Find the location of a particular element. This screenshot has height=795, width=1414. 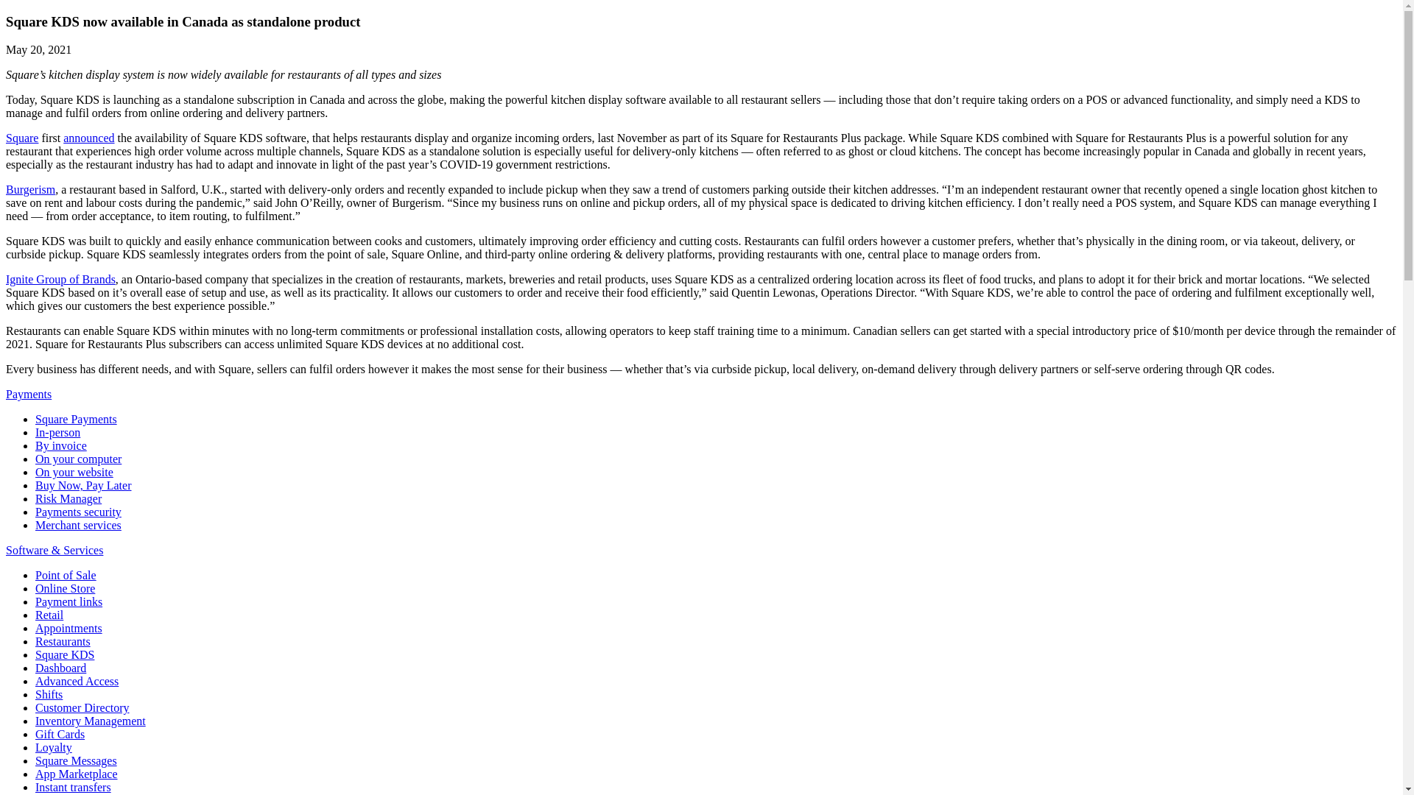

App Marketplace is located at coordinates (77, 774).